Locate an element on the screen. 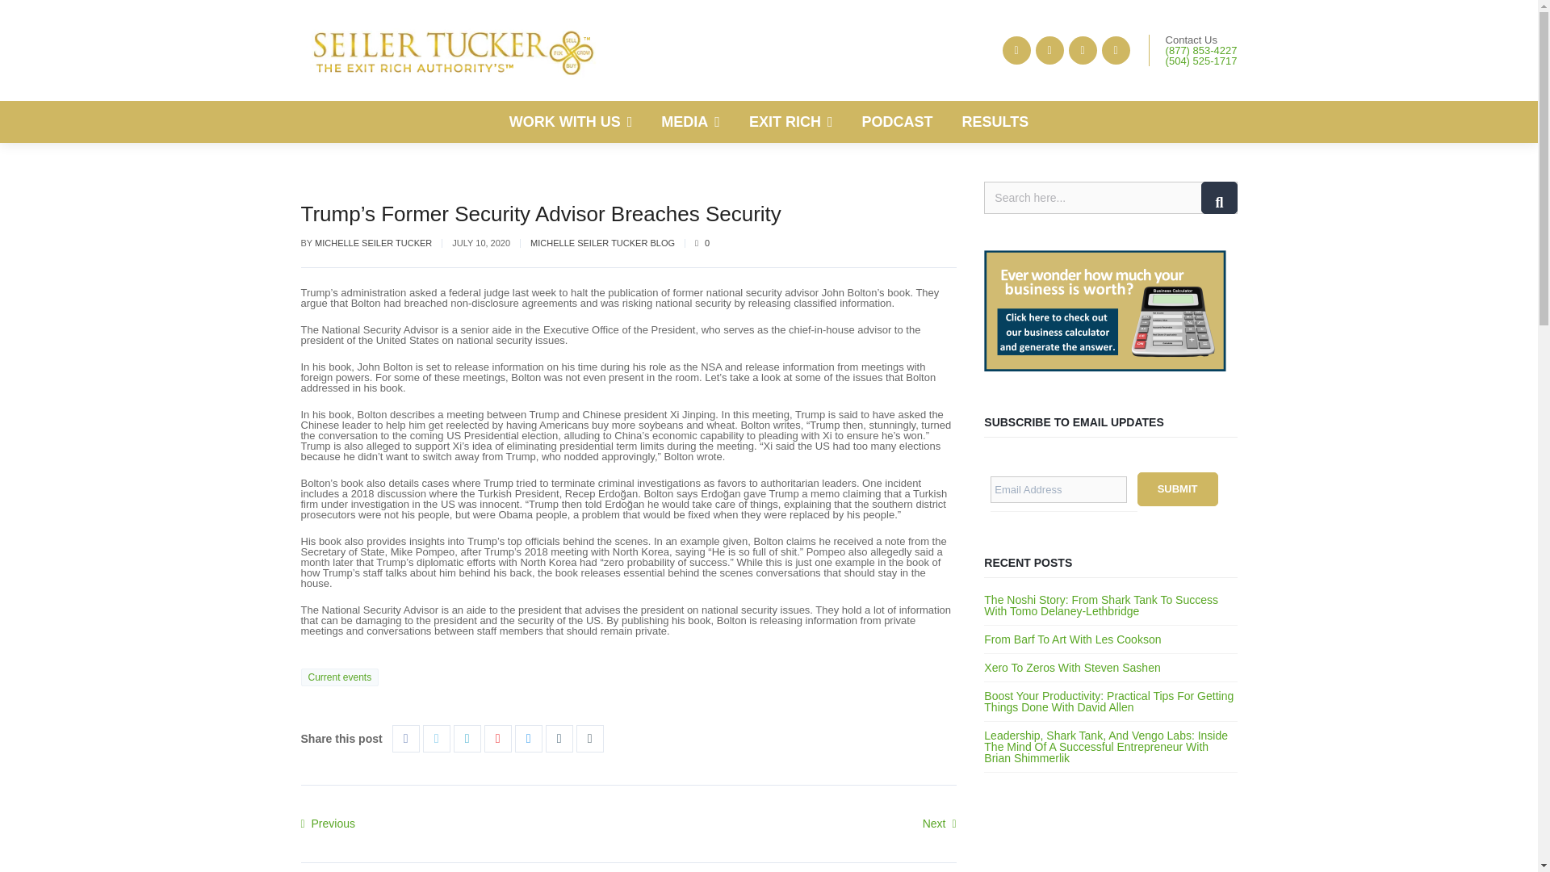 The image size is (1550, 872). Seiler Tucker is located at coordinates (454, 50).